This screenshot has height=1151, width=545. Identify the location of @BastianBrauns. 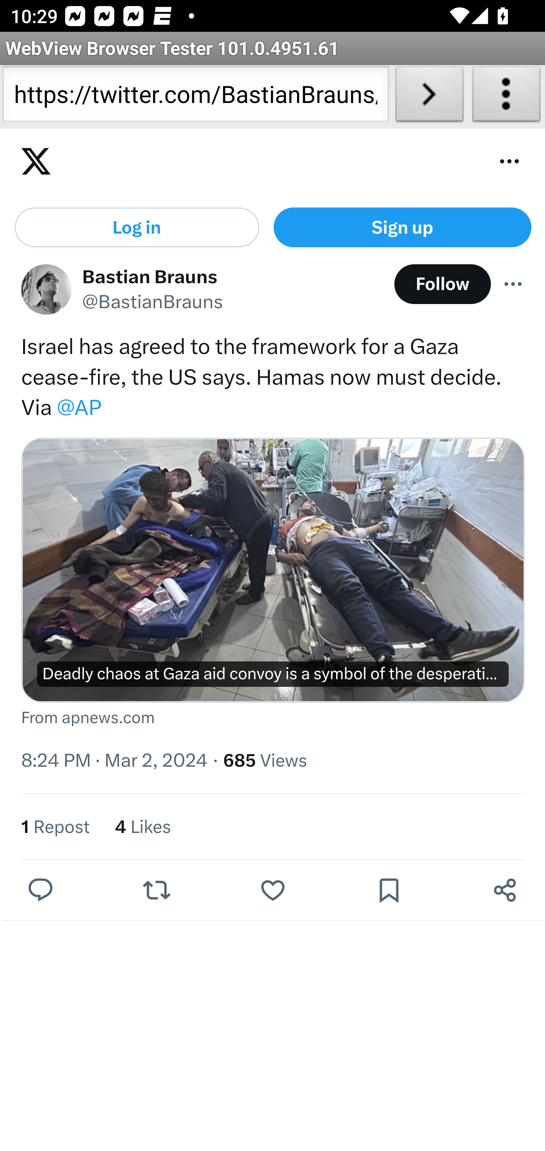
(153, 303).